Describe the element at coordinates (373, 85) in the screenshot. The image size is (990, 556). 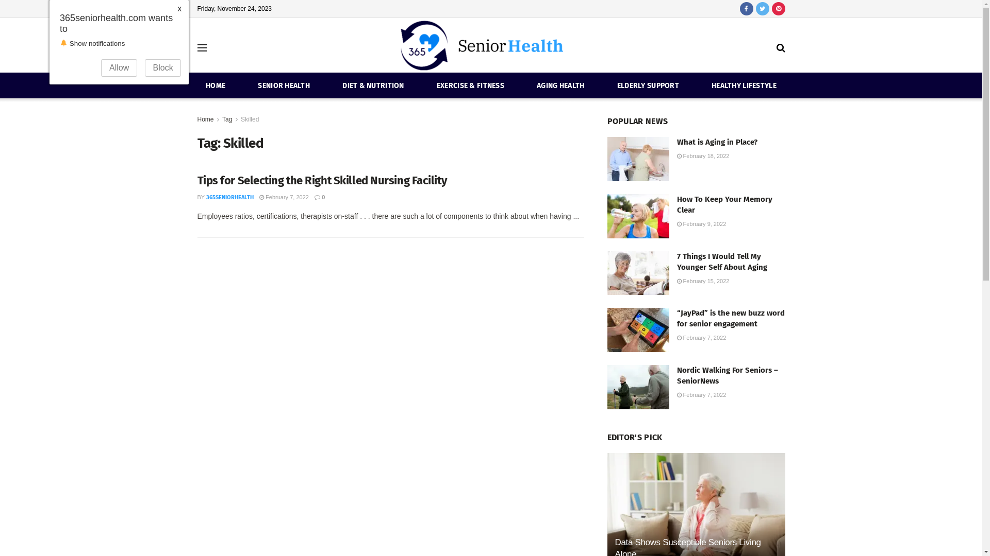
I see `DIET & NUTRITION` at that location.